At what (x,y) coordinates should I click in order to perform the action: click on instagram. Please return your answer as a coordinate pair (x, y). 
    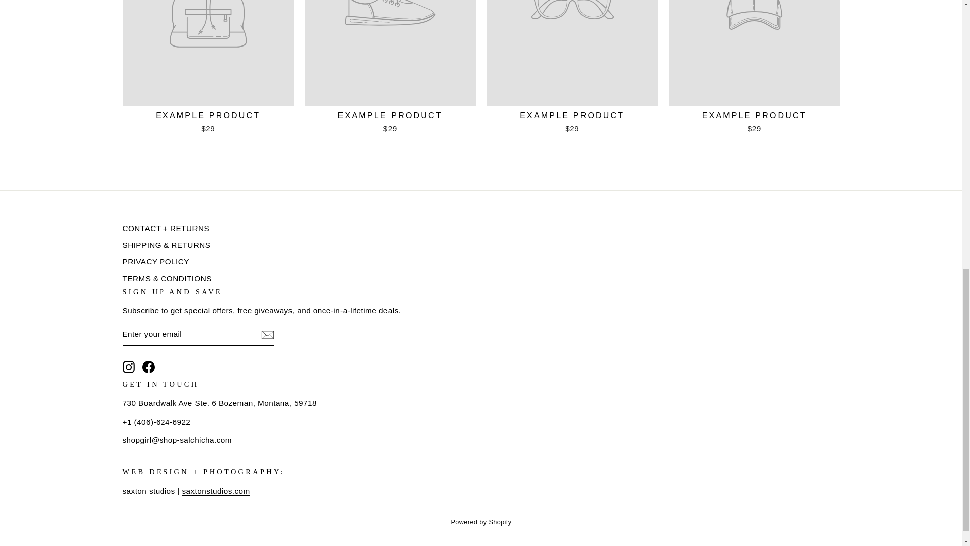
    Looking at the image, I should click on (128, 367).